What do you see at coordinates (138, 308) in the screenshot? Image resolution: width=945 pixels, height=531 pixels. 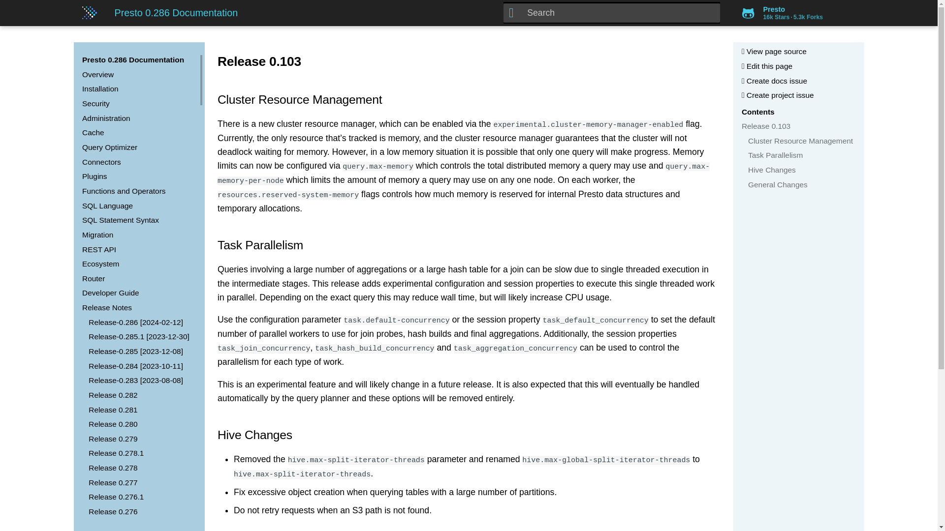 I see `Release Notes` at bounding box center [138, 308].